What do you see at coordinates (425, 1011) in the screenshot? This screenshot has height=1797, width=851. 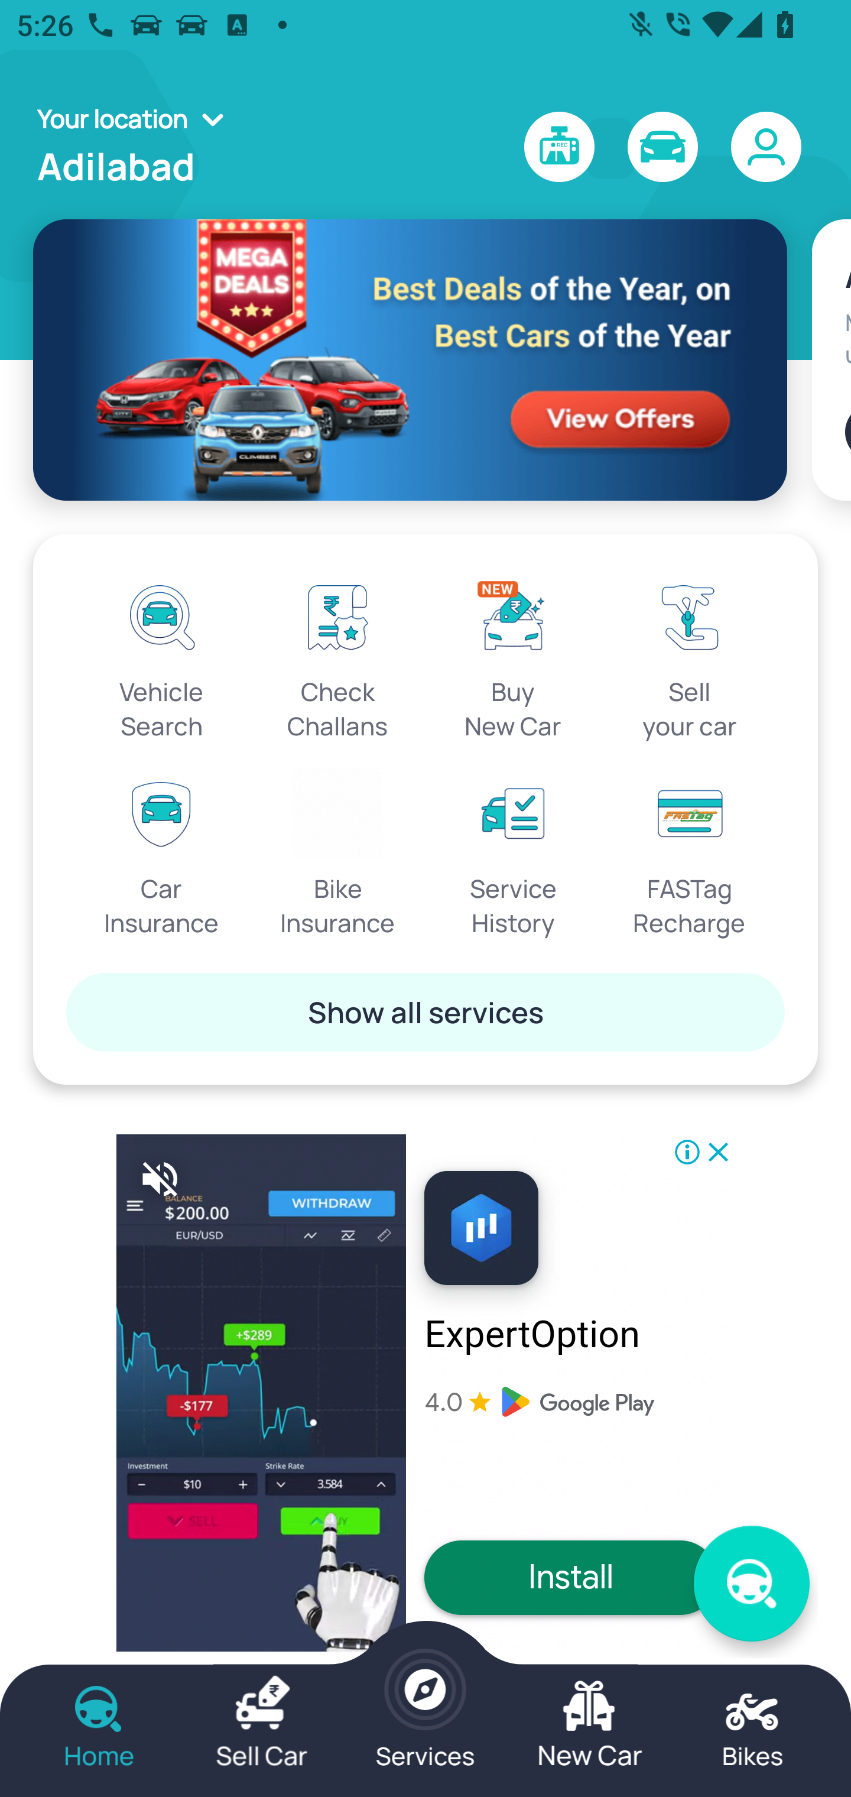 I see `Show all services` at bounding box center [425, 1011].